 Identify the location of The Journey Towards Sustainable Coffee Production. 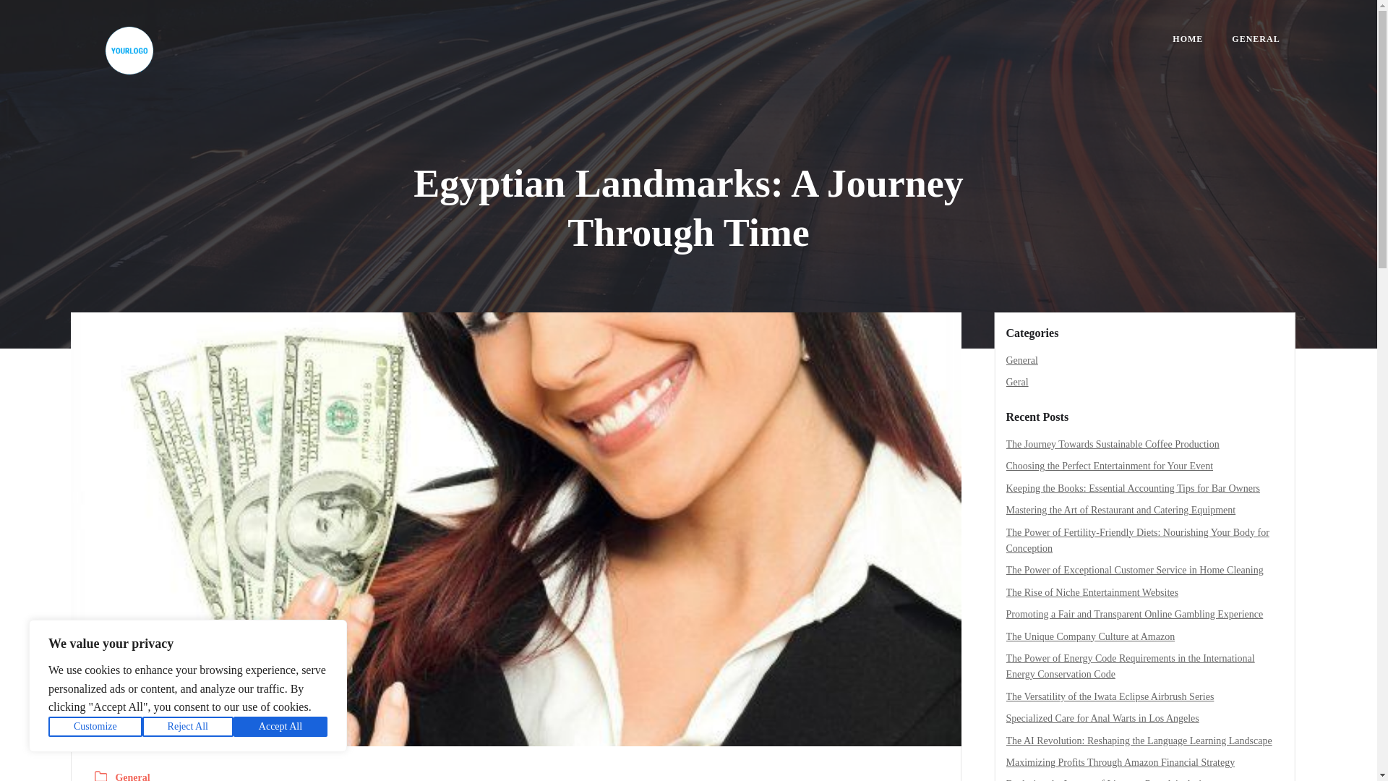
(1113, 444).